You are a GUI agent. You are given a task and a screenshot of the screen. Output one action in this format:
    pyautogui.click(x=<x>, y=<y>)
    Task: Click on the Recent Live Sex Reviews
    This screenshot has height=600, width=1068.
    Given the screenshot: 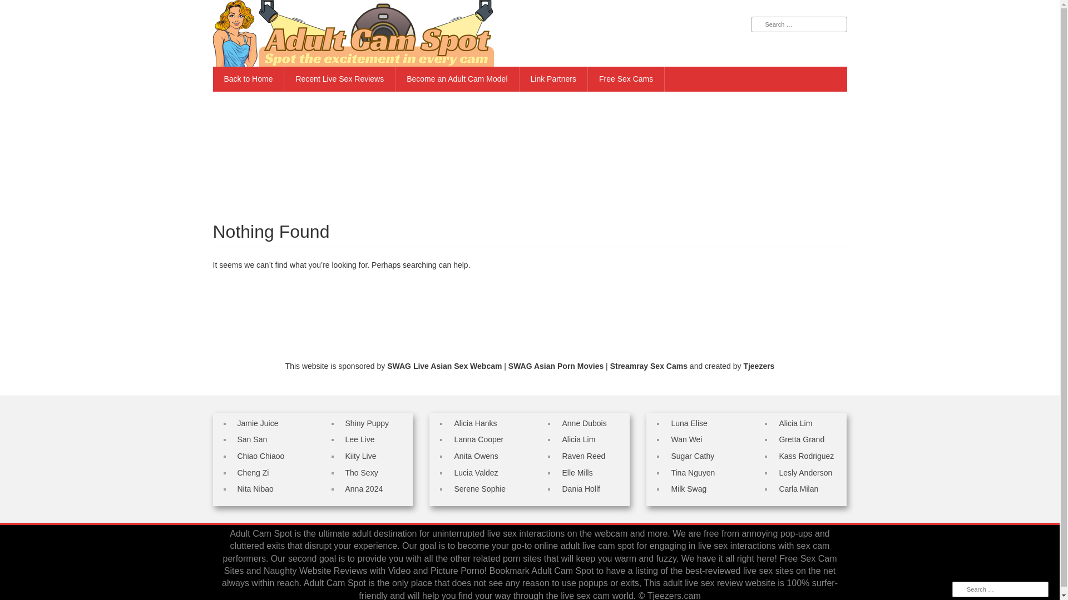 What is the action you would take?
    pyautogui.click(x=339, y=79)
    